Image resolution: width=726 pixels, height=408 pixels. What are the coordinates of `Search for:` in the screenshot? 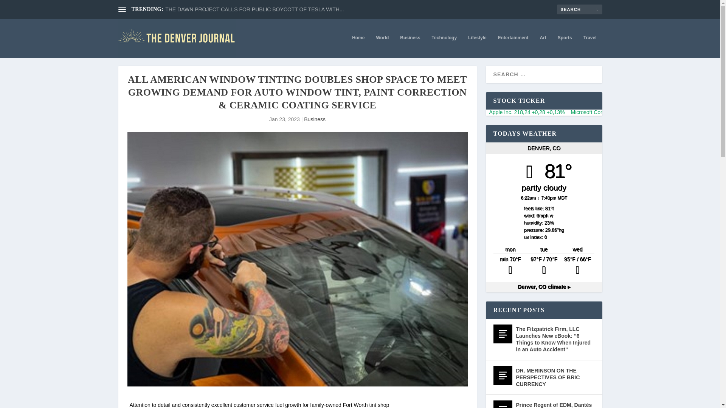 It's located at (579, 9).